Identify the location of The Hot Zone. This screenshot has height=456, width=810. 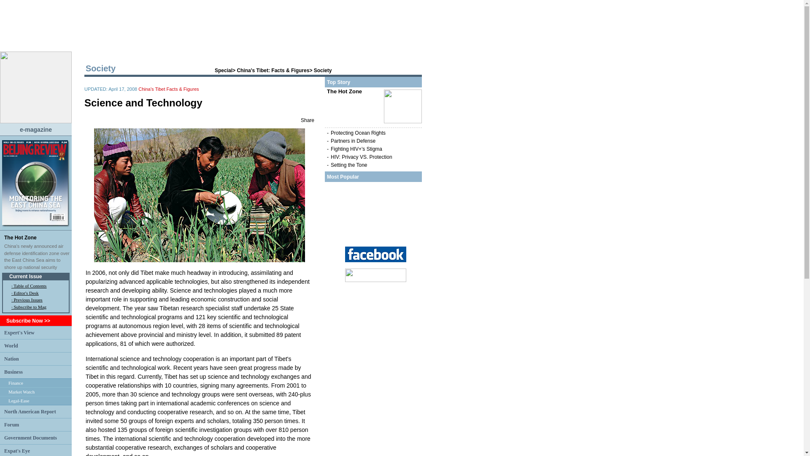
(20, 238).